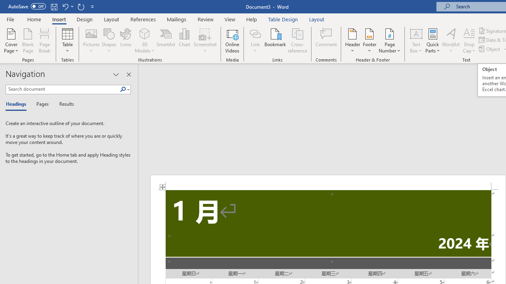  Describe the element at coordinates (232, 40) in the screenshot. I see `Online Videos...` at that location.